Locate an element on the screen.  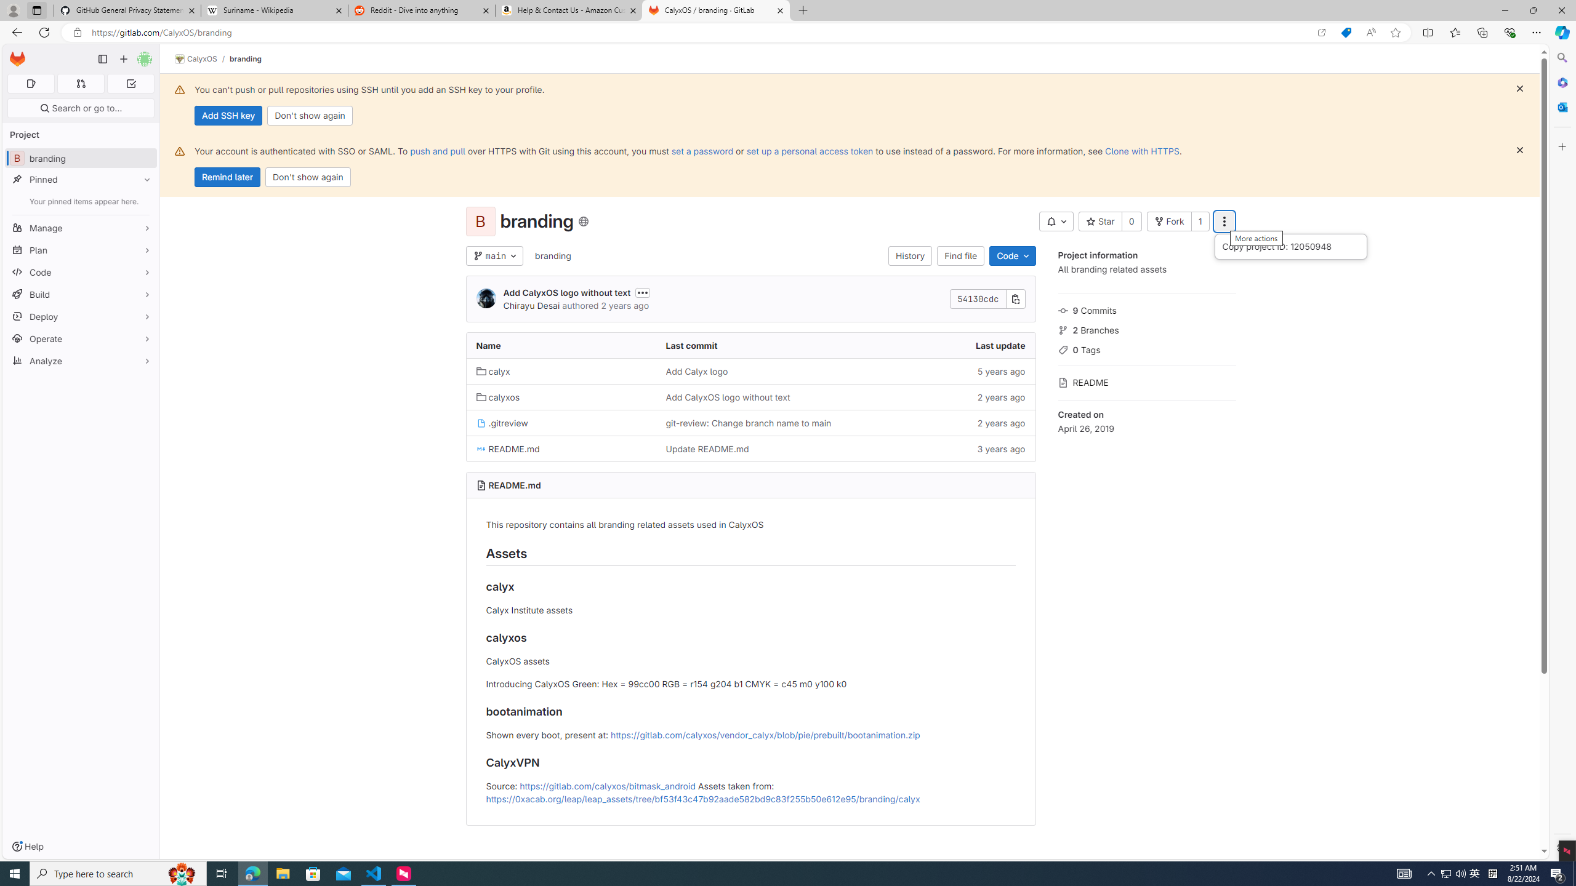
2 years ago is located at coordinates (939, 422).